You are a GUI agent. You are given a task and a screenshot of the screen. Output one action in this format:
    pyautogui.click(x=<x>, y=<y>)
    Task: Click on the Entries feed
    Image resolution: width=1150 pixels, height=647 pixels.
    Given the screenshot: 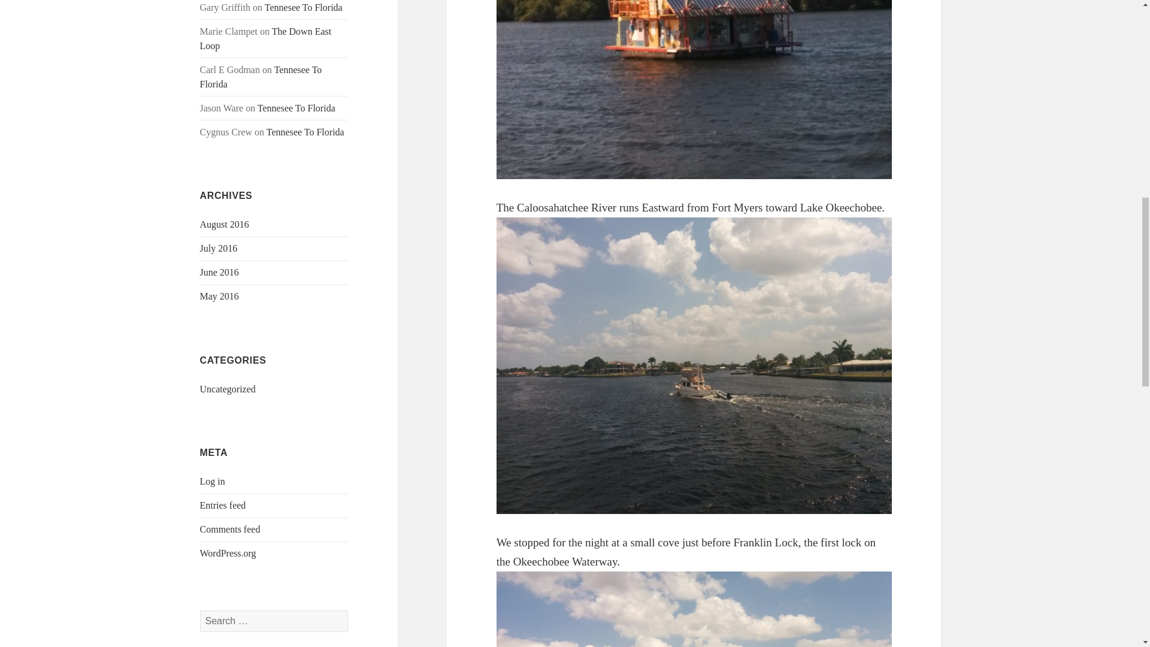 What is the action you would take?
    pyautogui.click(x=223, y=505)
    